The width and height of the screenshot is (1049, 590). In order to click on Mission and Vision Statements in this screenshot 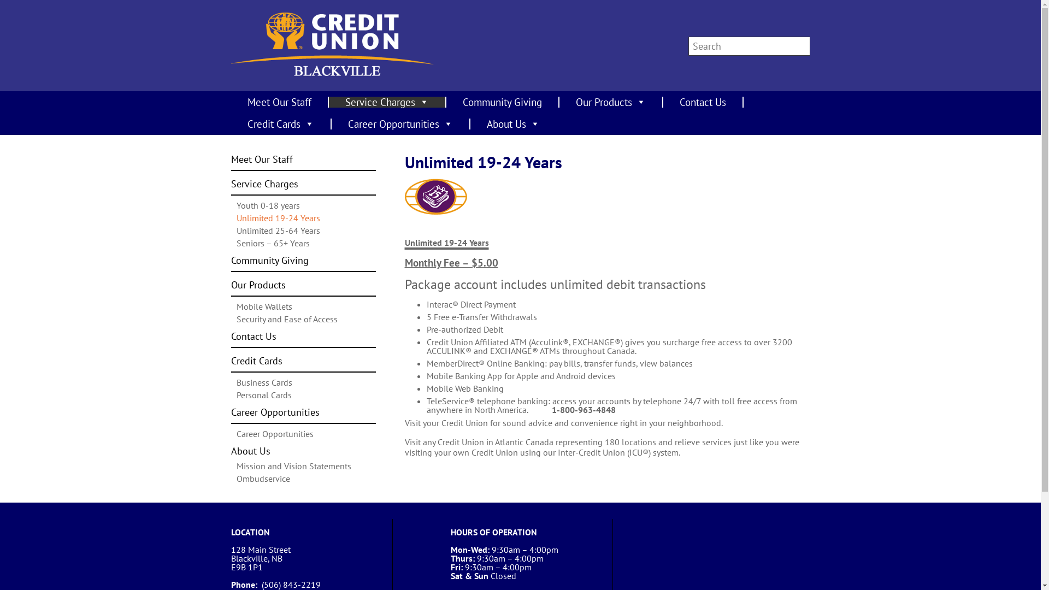, I will do `click(293, 466)`.